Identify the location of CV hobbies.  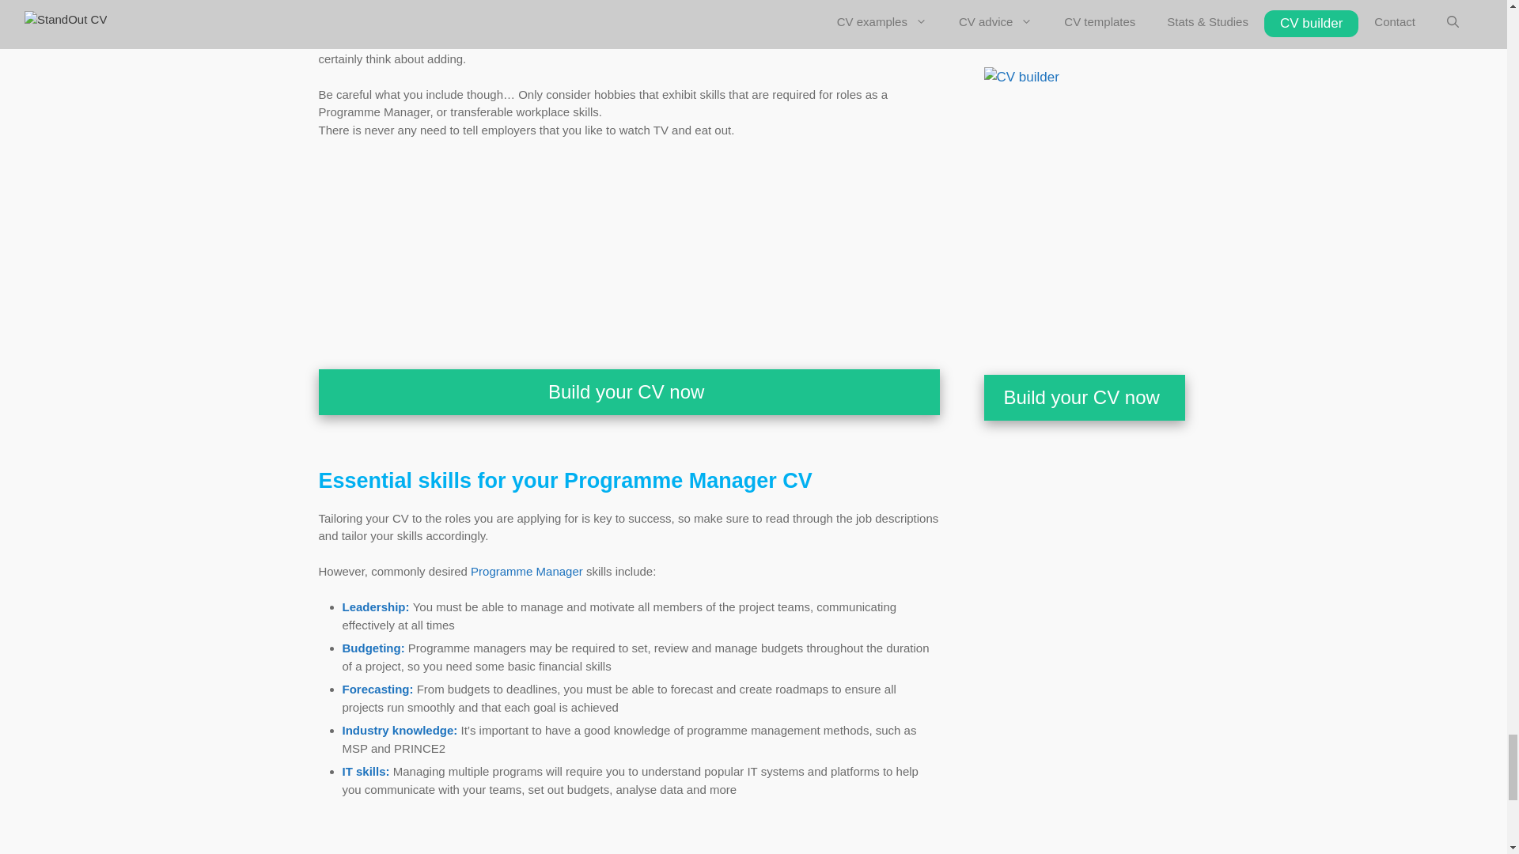
(521, 41).